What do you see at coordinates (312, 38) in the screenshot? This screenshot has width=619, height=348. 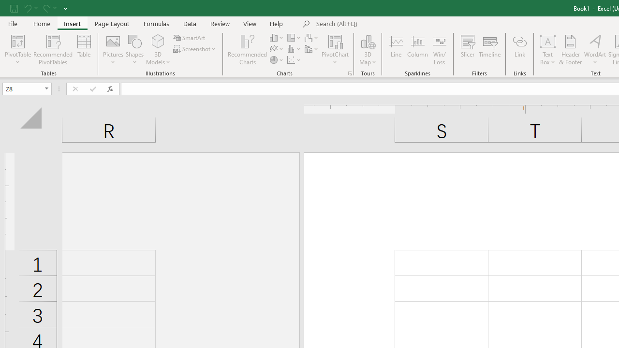 I see `Insert Waterfall, Funnel, Stock, Surface, or Radar Chart` at bounding box center [312, 38].